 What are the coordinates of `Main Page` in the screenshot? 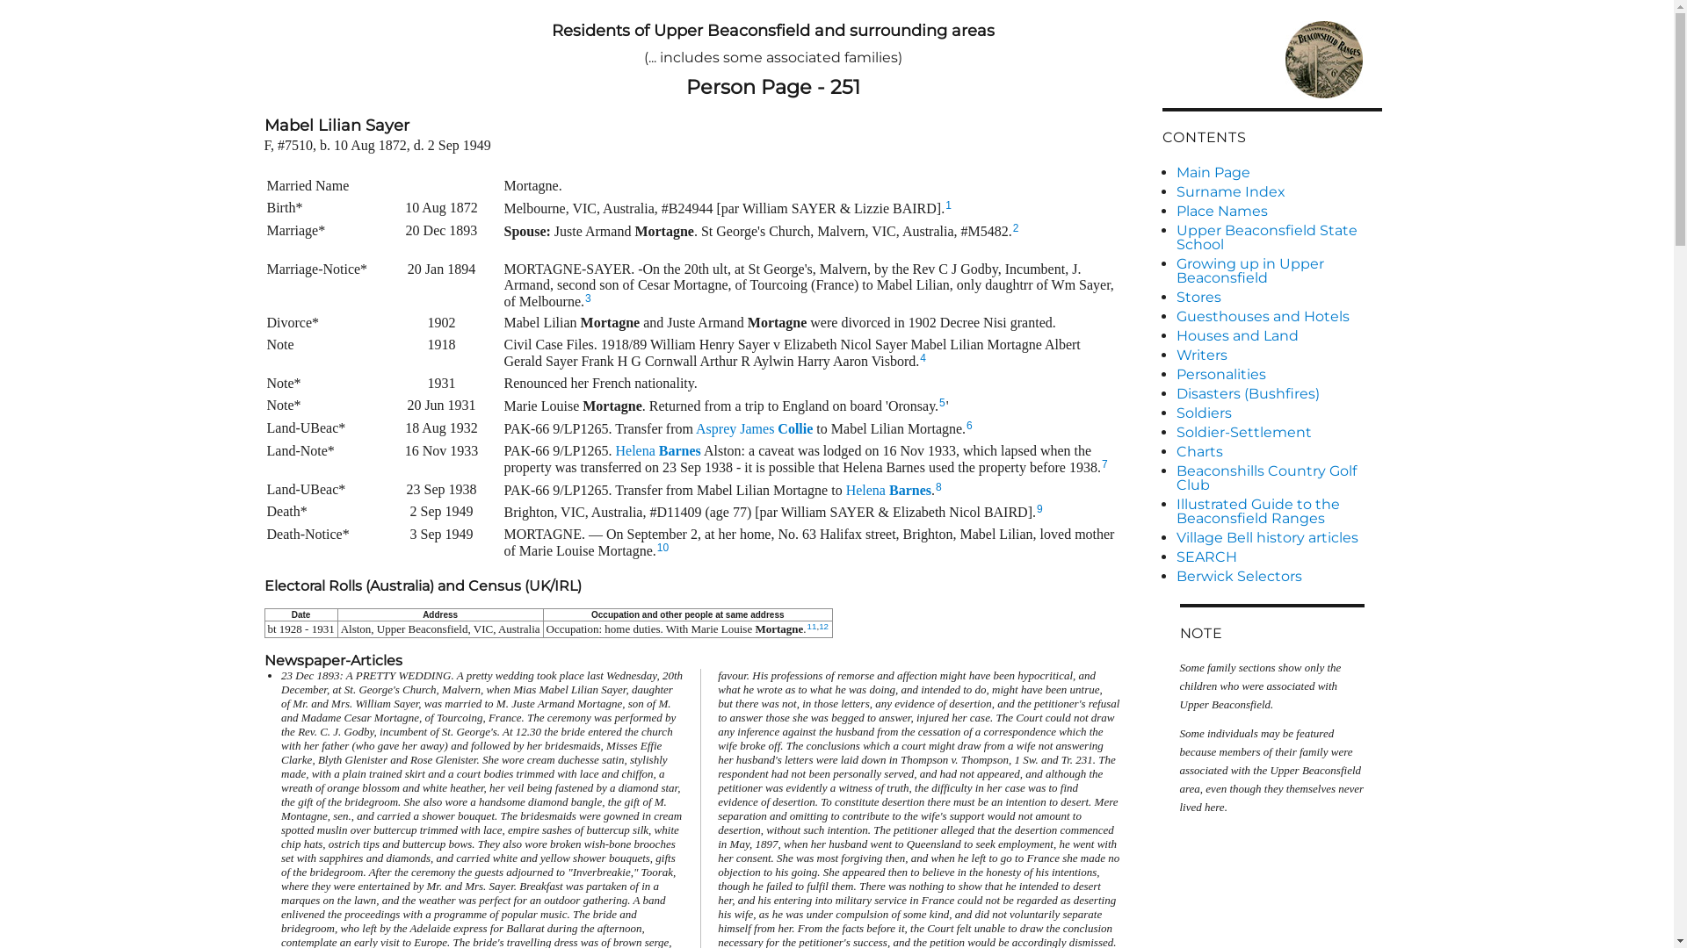 It's located at (1278, 173).